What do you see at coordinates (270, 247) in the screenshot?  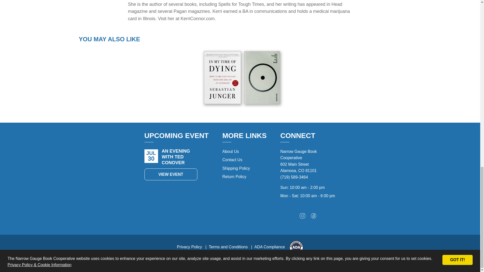 I see `ADA Compliance` at bounding box center [270, 247].